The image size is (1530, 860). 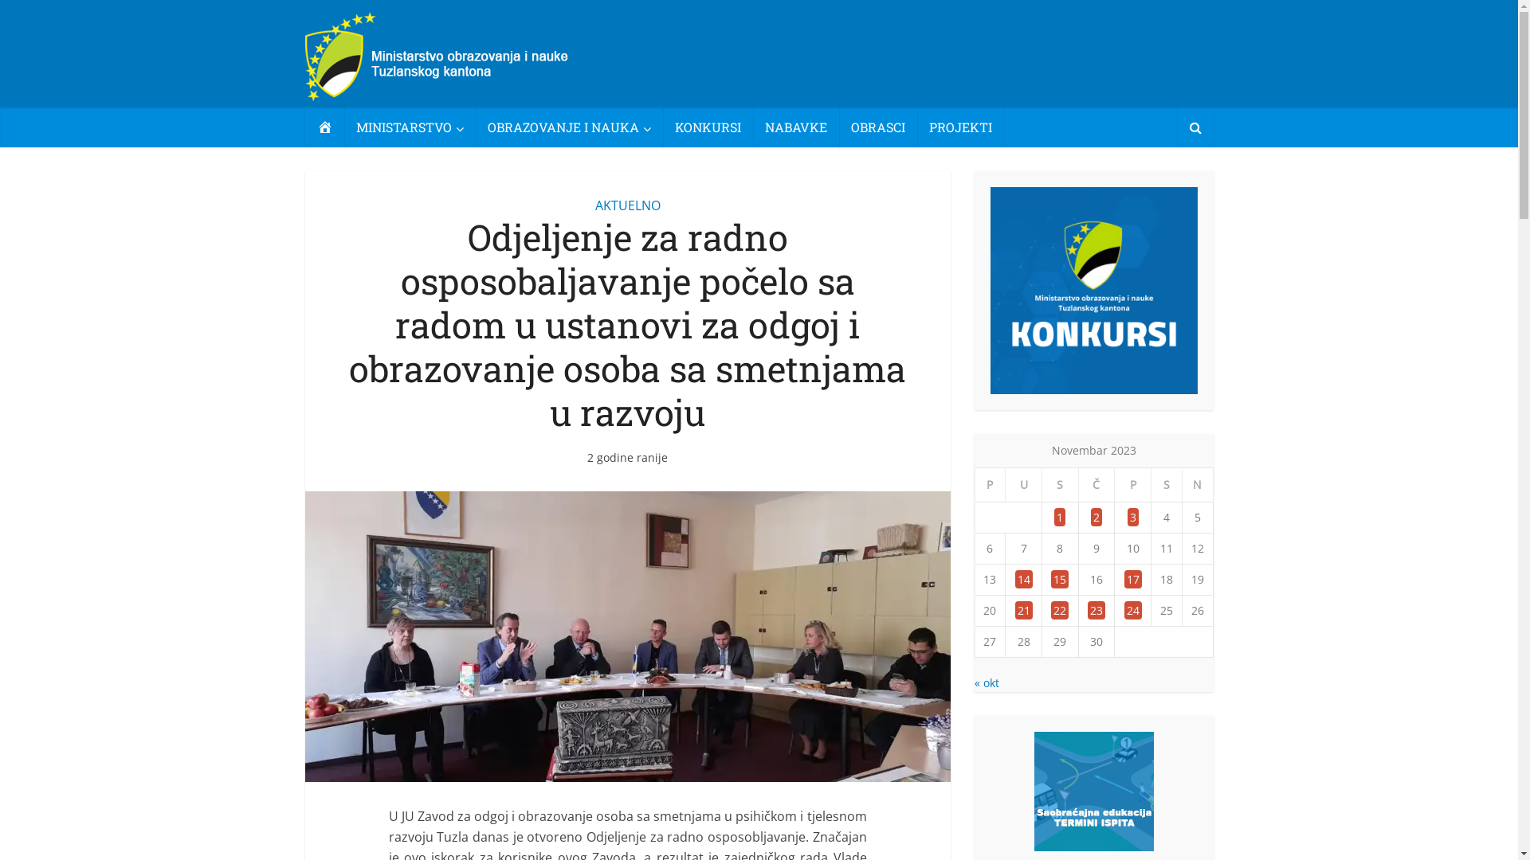 What do you see at coordinates (1060, 610) in the screenshot?
I see `22` at bounding box center [1060, 610].